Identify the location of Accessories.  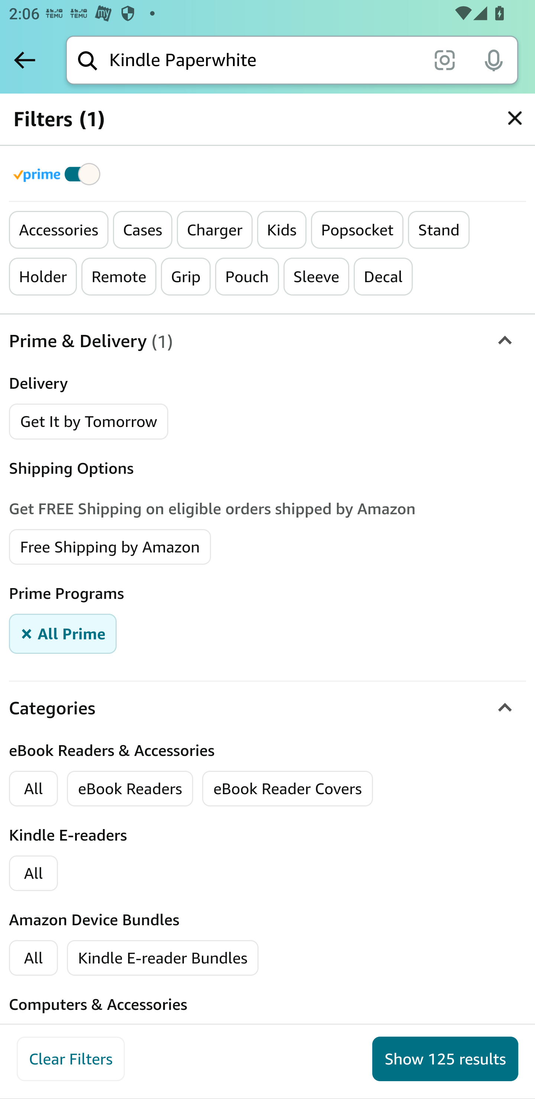
(59, 230).